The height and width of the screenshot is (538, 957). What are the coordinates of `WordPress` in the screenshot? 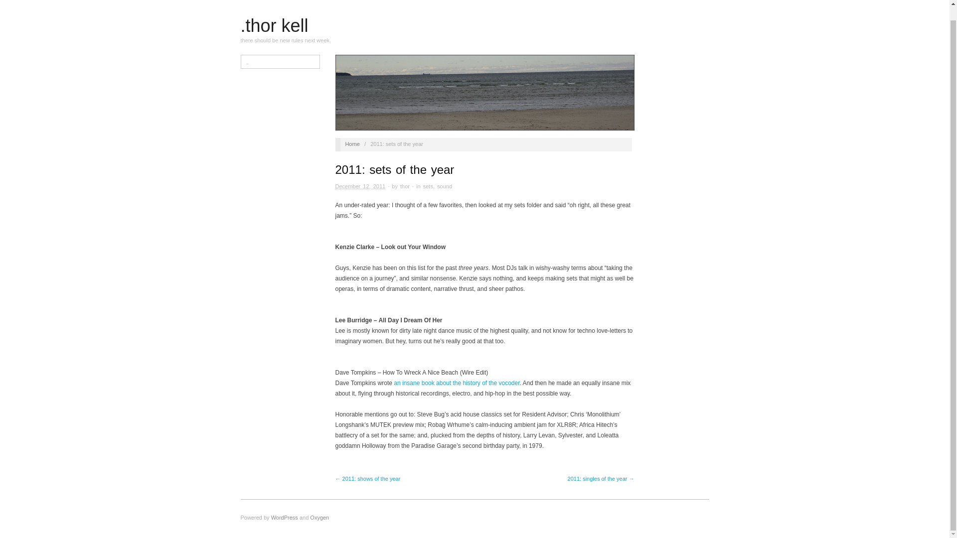 It's located at (284, 517).